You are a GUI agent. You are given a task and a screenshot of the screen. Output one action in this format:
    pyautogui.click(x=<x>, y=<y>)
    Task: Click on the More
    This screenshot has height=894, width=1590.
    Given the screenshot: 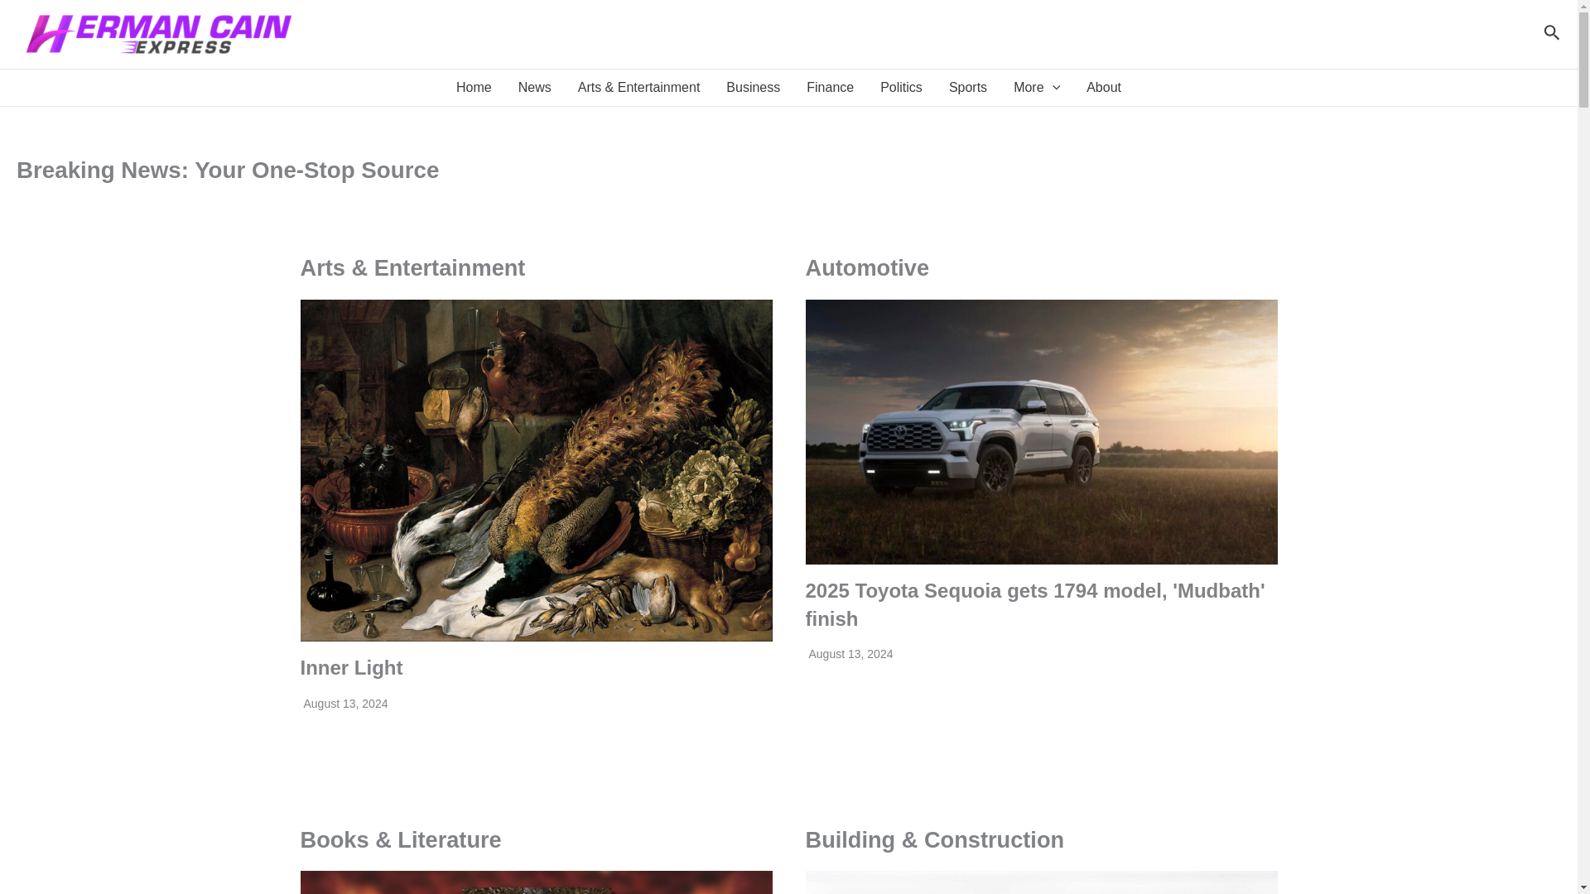 What is the action you would take?
    pyautogui.click(x=1037, y=88)
    